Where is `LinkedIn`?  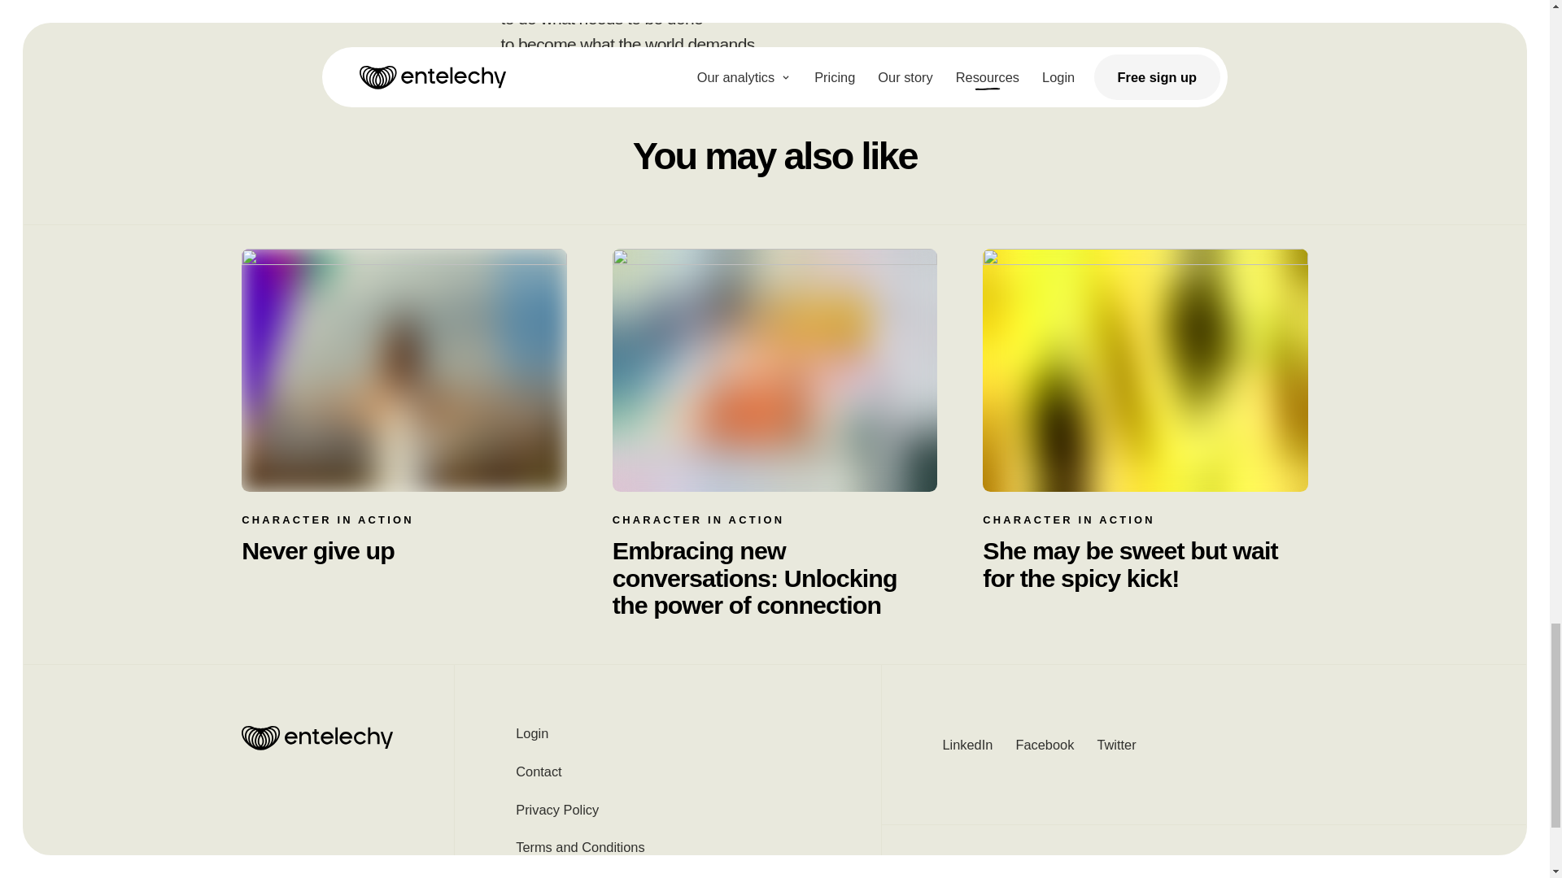 LinkedIn is located at coordinates (966, 745).